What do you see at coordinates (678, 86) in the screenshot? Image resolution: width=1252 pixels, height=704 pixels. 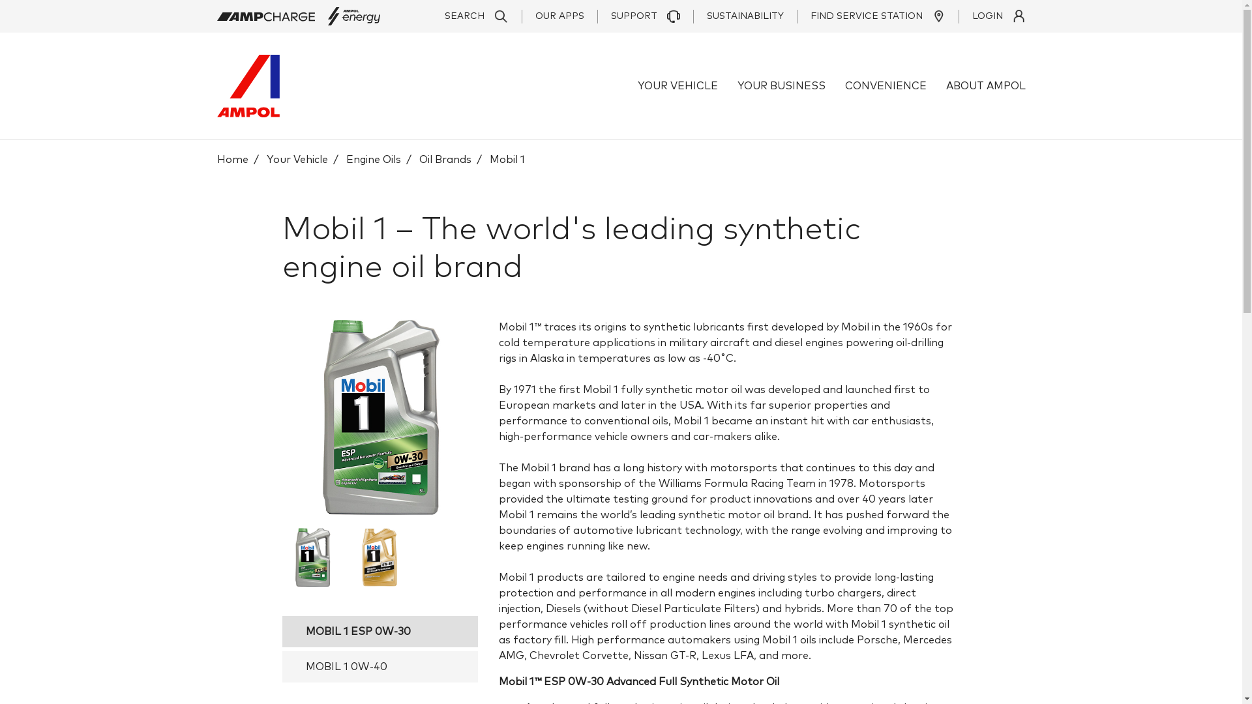 I see `YOUR VEHICLE` at bounding box center [678, 86].